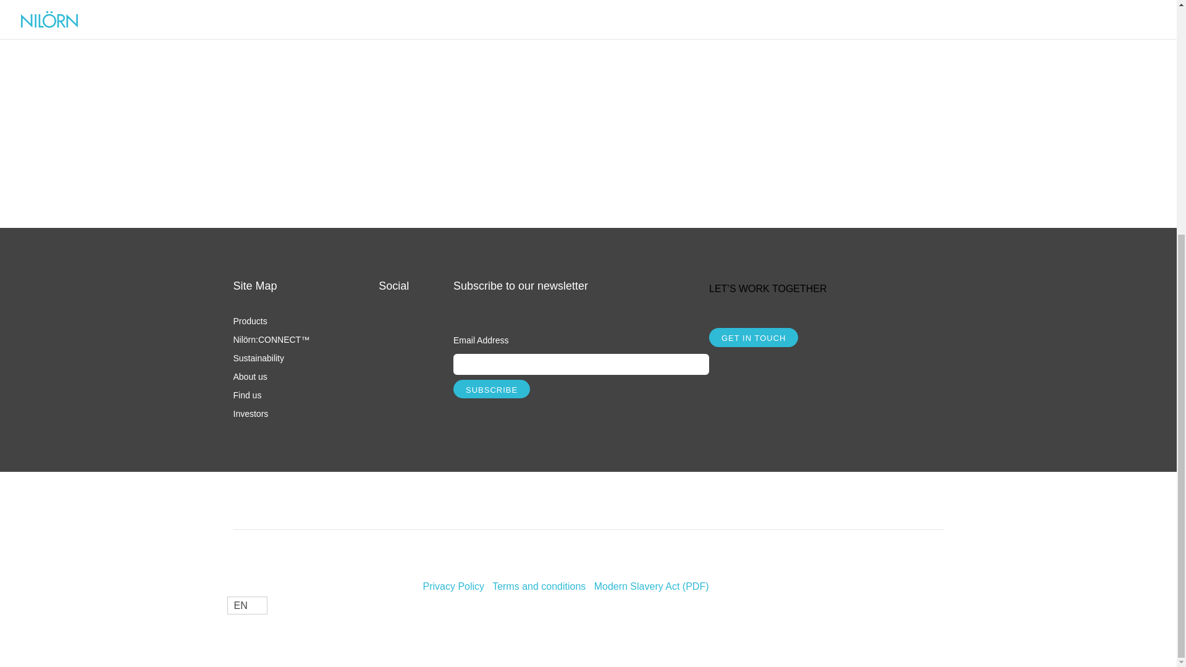  Describe the element at coordinates (651, 585) in the screenshot. I see `Open Modern Slavery Act, PDF` at that location.